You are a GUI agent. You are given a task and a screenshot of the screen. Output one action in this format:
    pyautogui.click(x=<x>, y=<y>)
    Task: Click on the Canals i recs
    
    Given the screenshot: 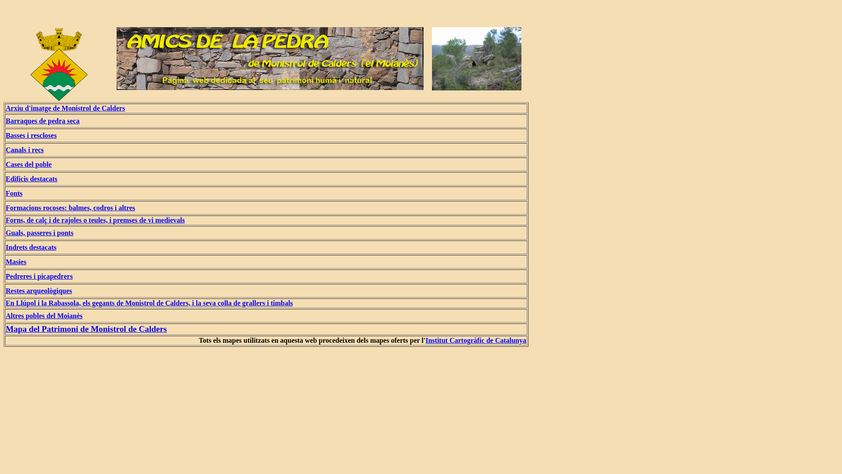 What is the action you would take?
    pyautogui.click(x=25, y=149)
    